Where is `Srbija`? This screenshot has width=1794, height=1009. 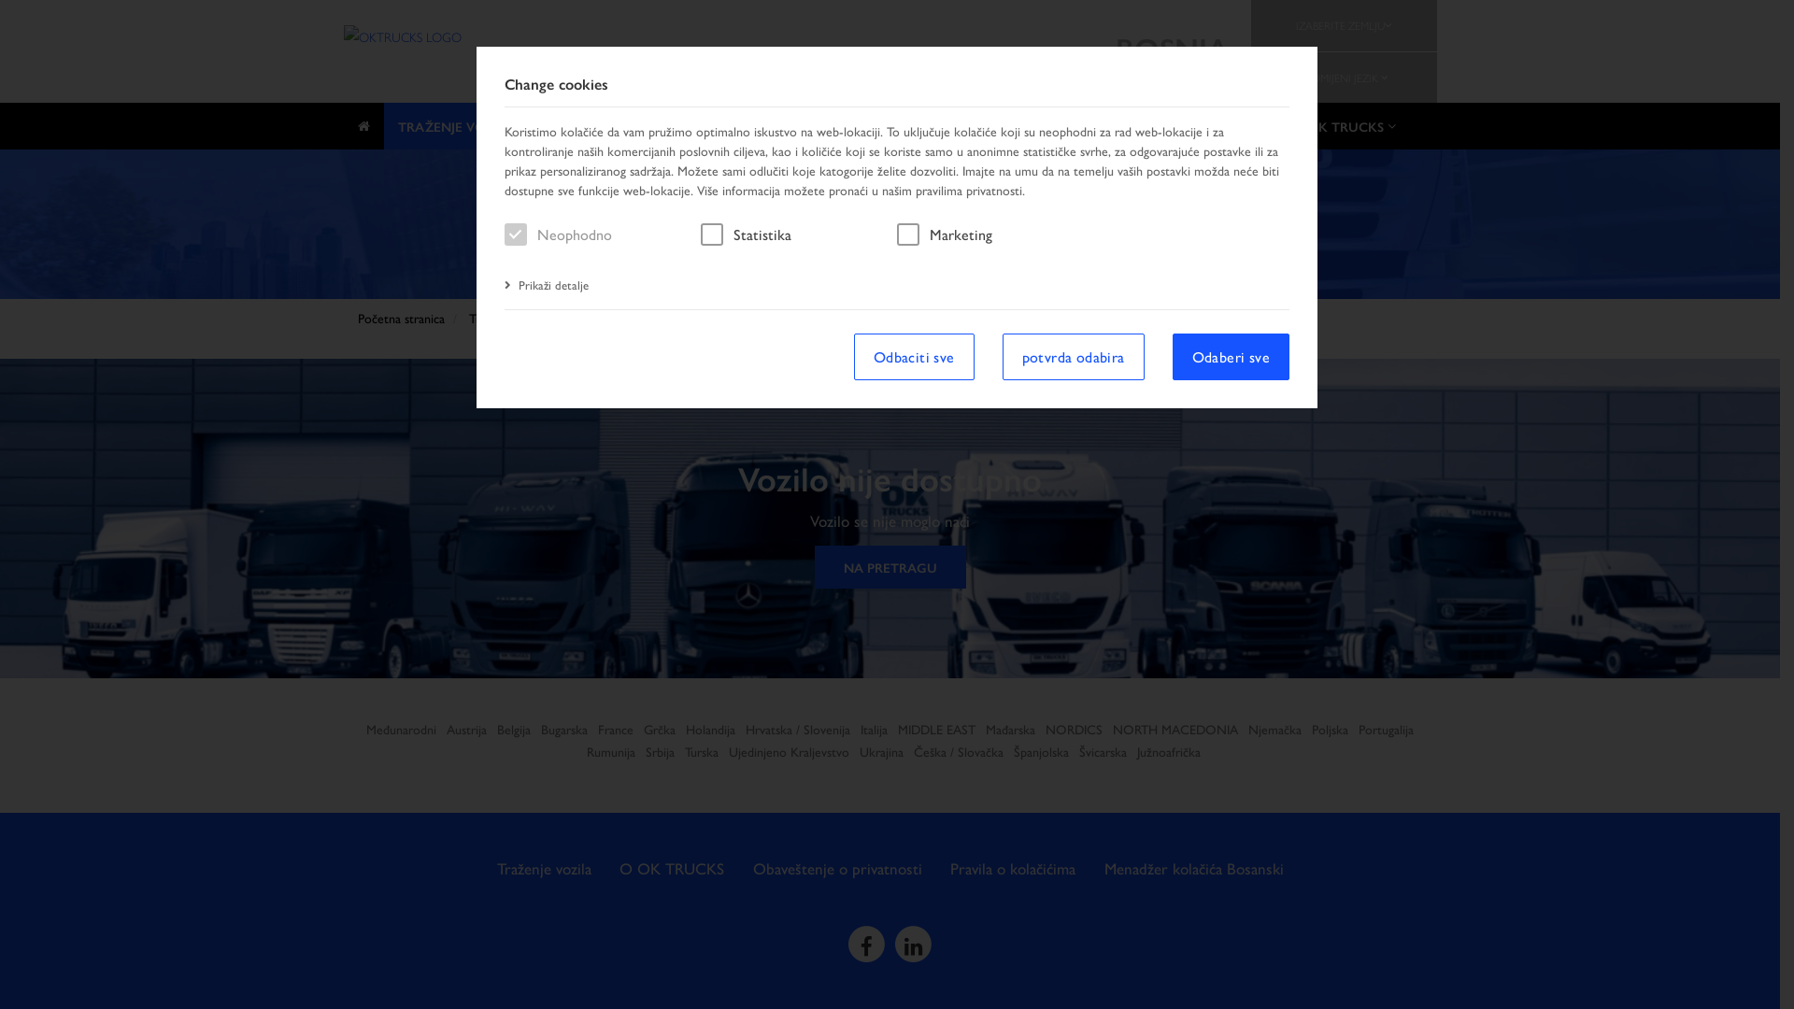 Srbija is located at coordinates (660, 751).